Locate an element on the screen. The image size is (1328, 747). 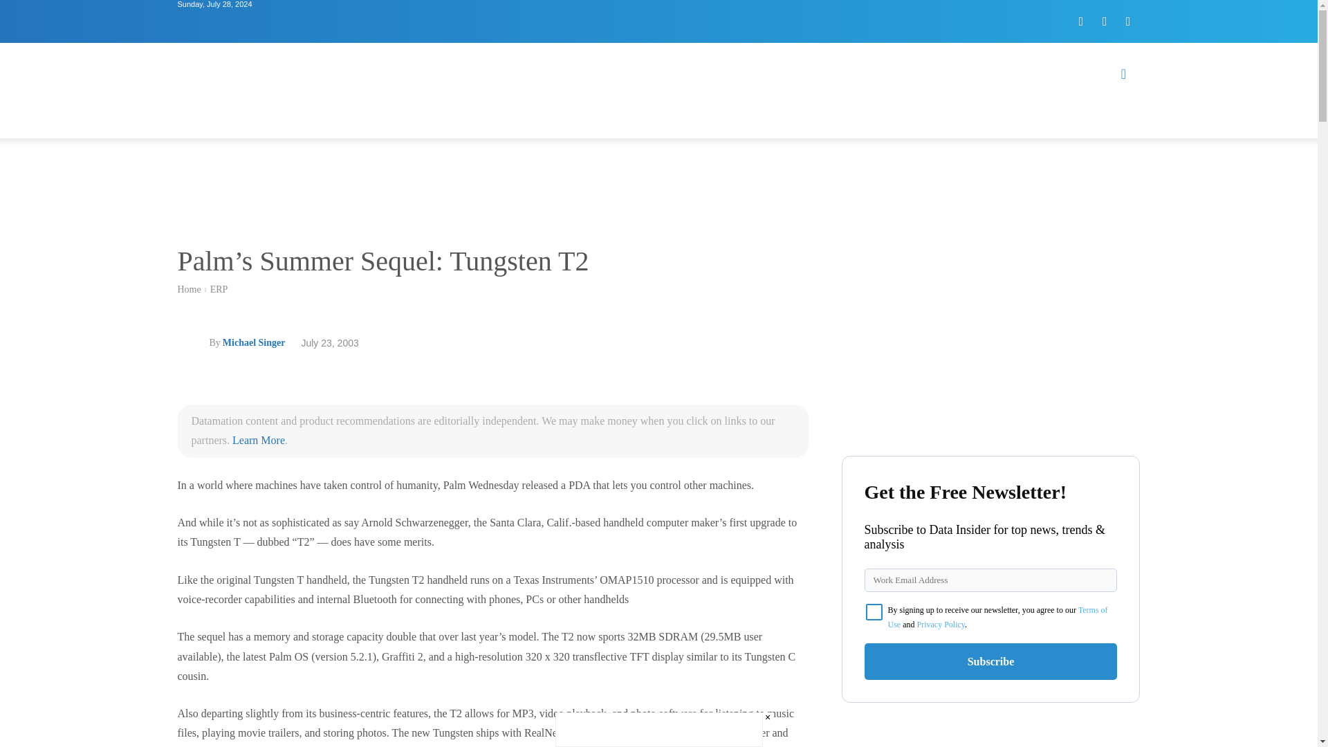
Home is located at coordinates (188, 289).